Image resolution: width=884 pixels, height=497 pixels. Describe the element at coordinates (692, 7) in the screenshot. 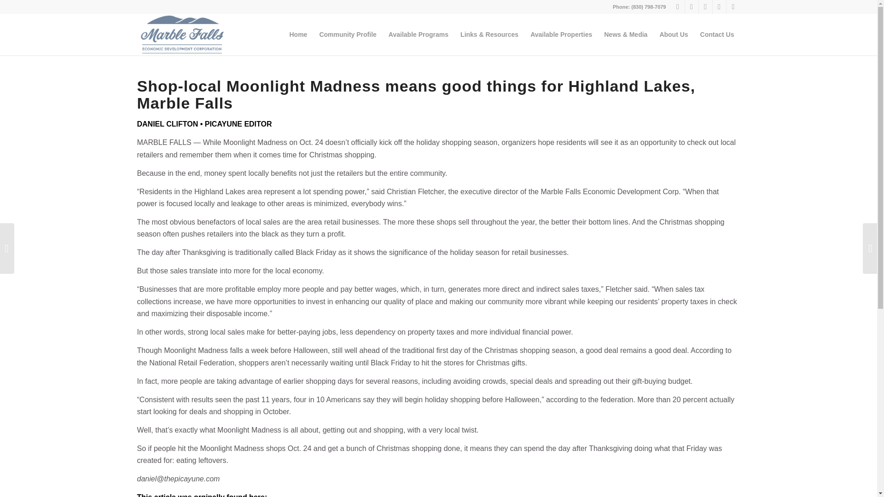

I see `Facebook` at that location.